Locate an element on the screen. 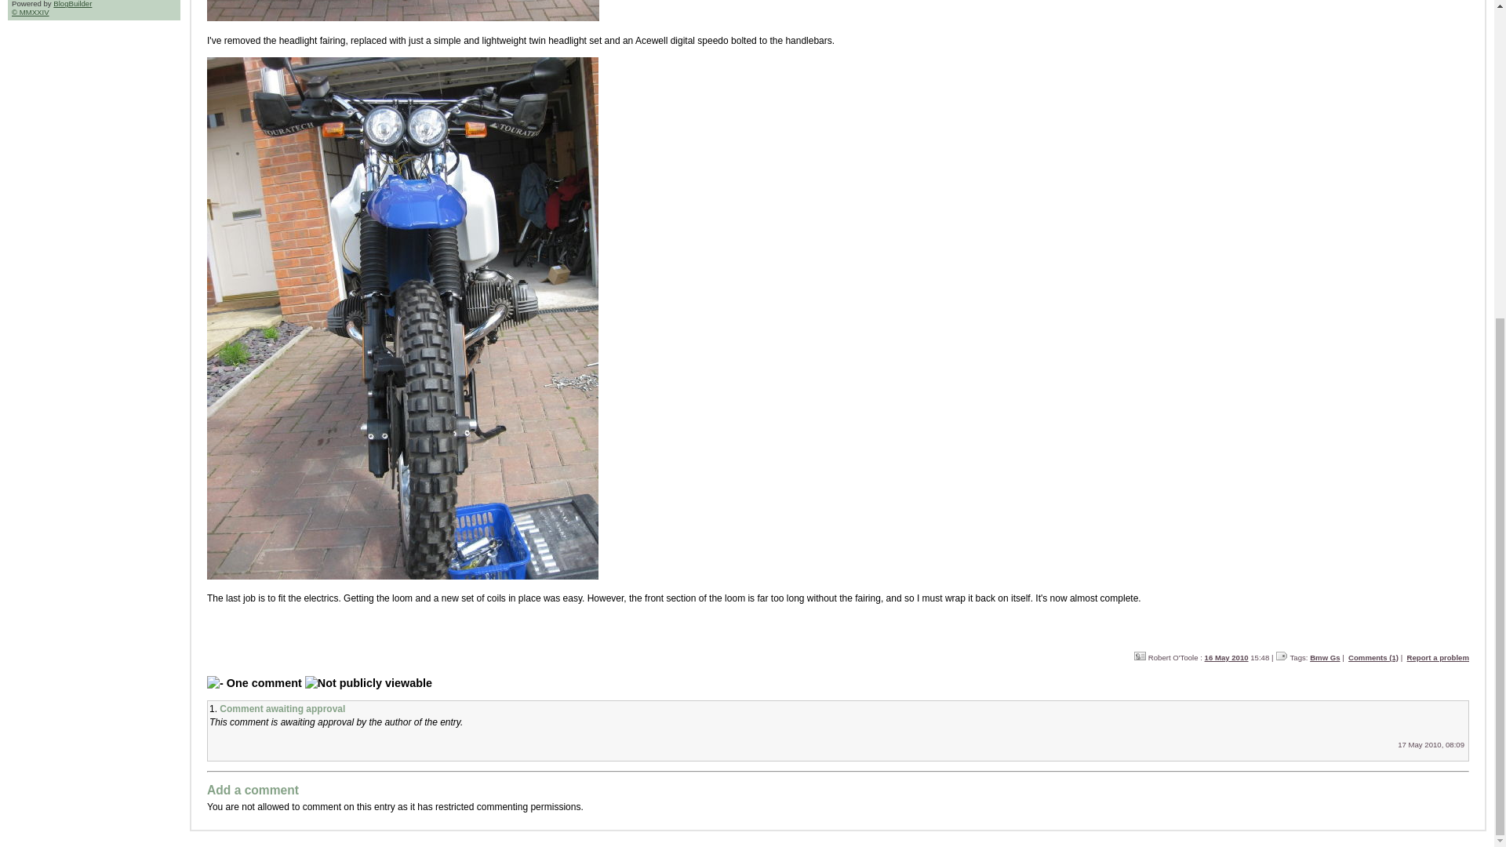 The width and height of the screenshot is (1506, 847). Bmw Gs is located at coordinates (1325, 657).